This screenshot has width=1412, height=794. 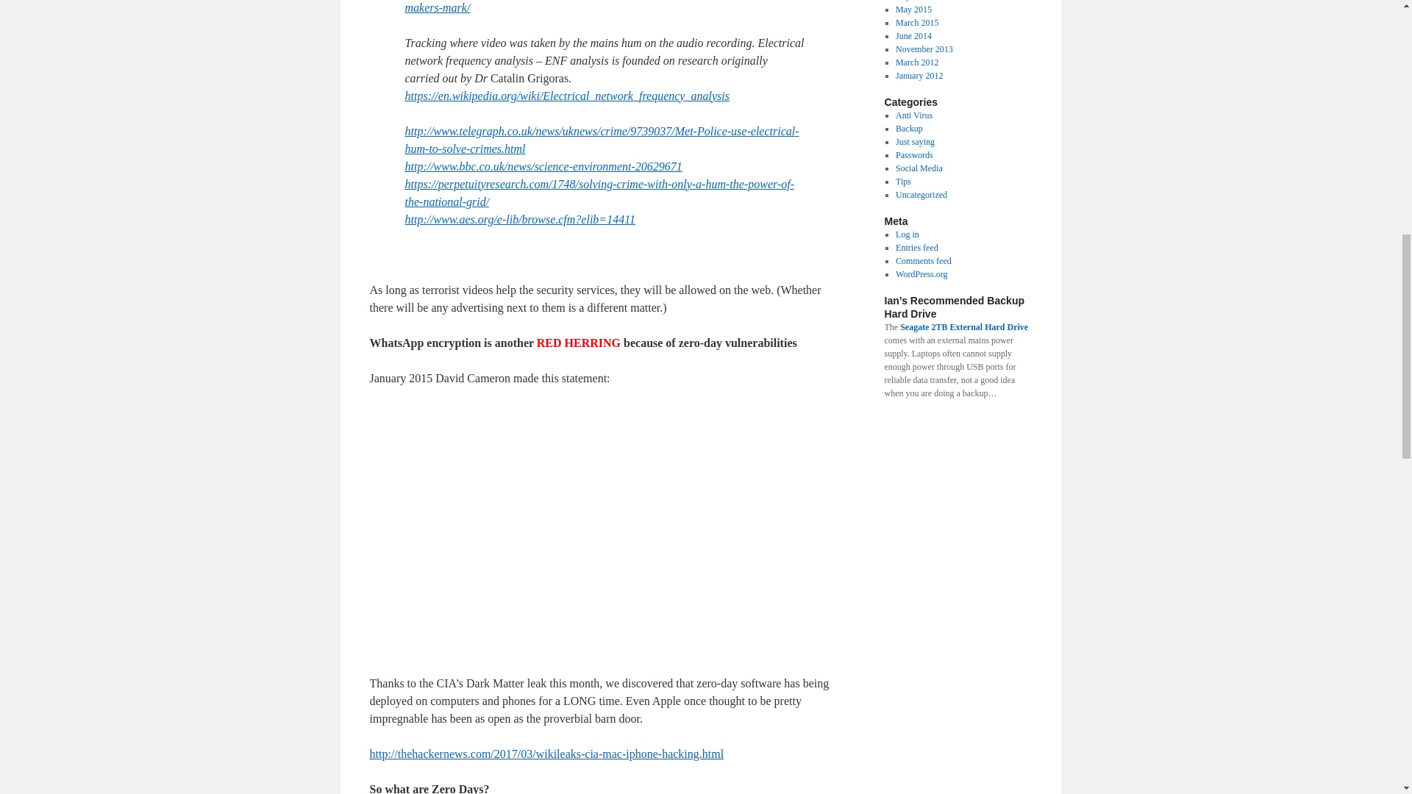 What do you see at coordinates (913, 115) in the screenshot?
I see `After anti virus advice, check these articles out here!` at bounding box center [913, 115].